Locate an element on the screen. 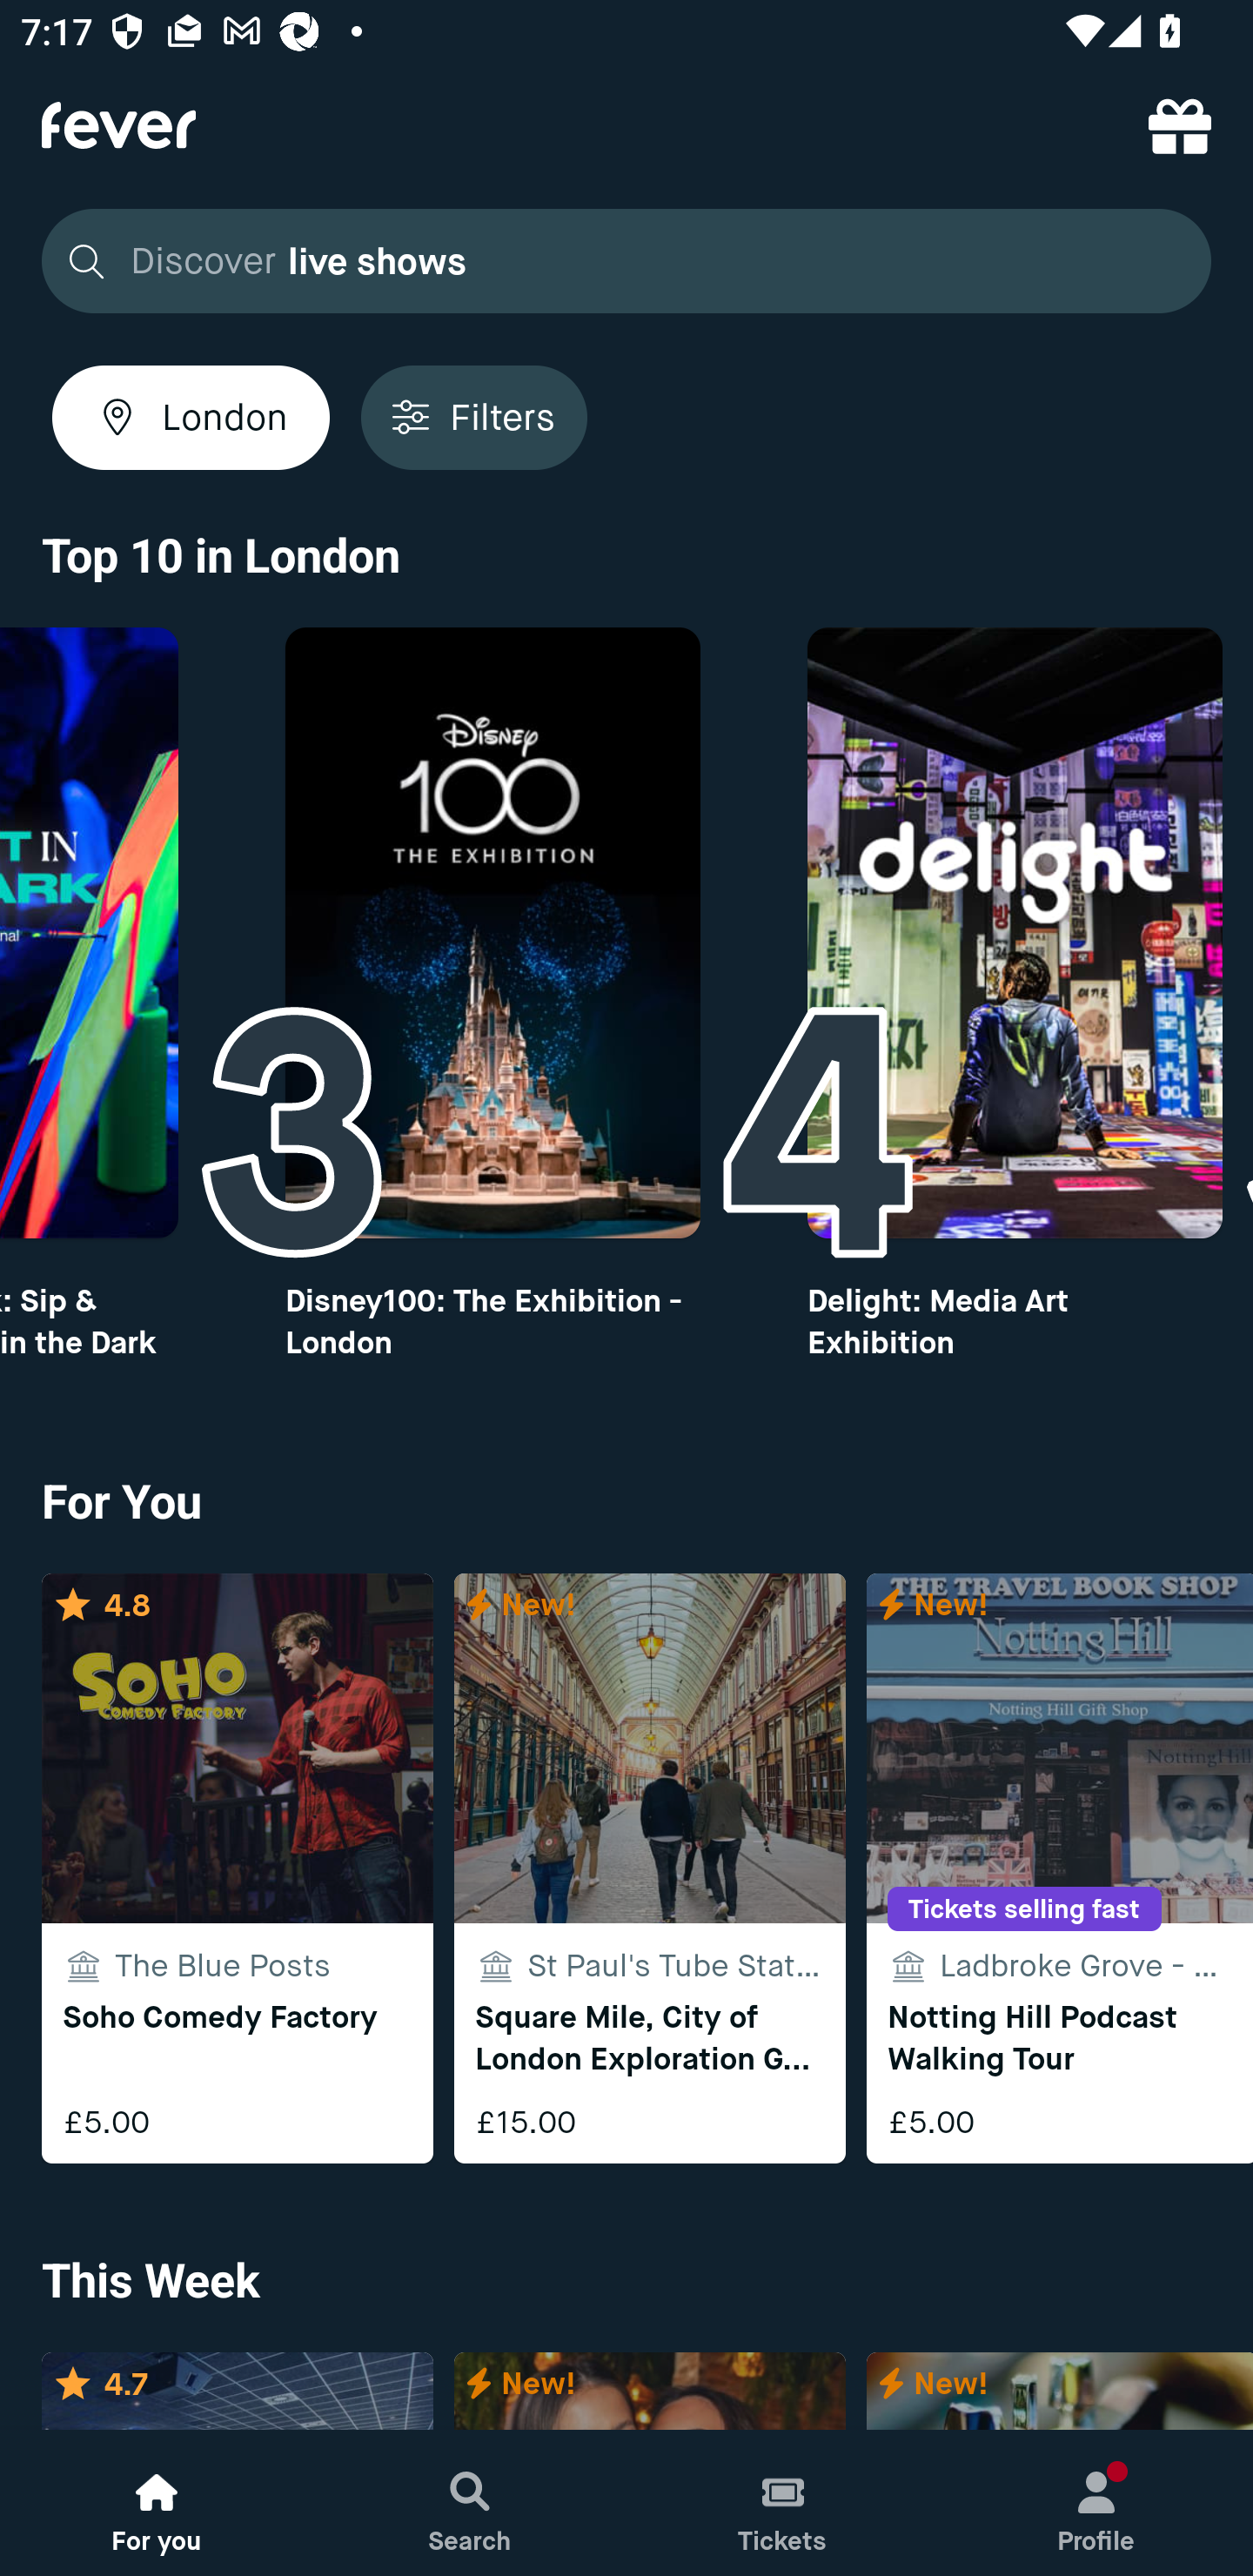  Top10 image is located at coordinates (492, 933).